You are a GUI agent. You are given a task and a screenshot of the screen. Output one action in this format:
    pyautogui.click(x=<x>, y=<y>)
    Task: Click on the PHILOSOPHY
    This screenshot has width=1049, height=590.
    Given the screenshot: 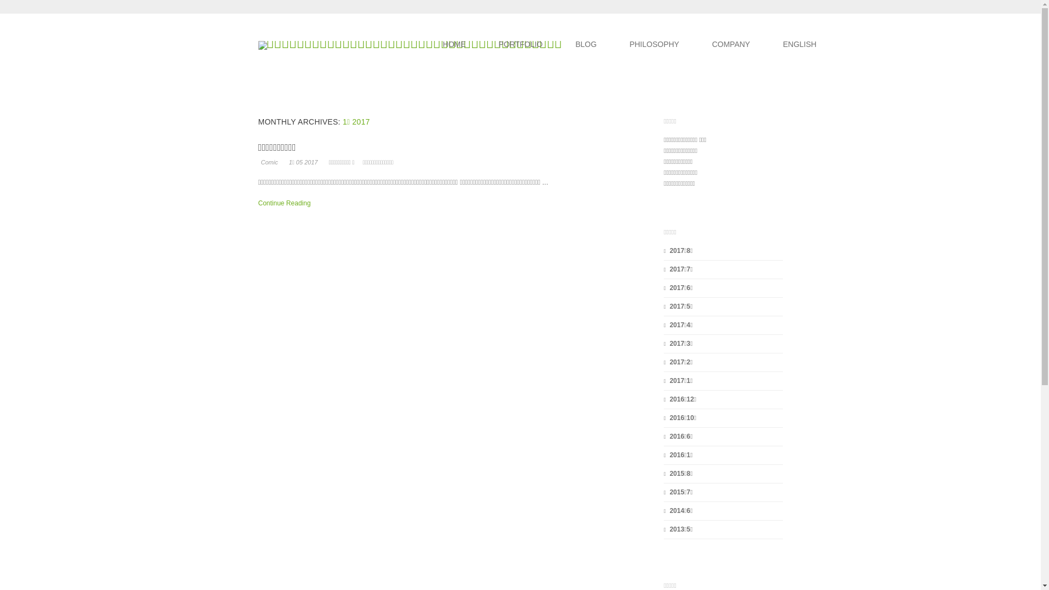 What is the action you would take?
    pyautogui.click(x=655, y=44)
    